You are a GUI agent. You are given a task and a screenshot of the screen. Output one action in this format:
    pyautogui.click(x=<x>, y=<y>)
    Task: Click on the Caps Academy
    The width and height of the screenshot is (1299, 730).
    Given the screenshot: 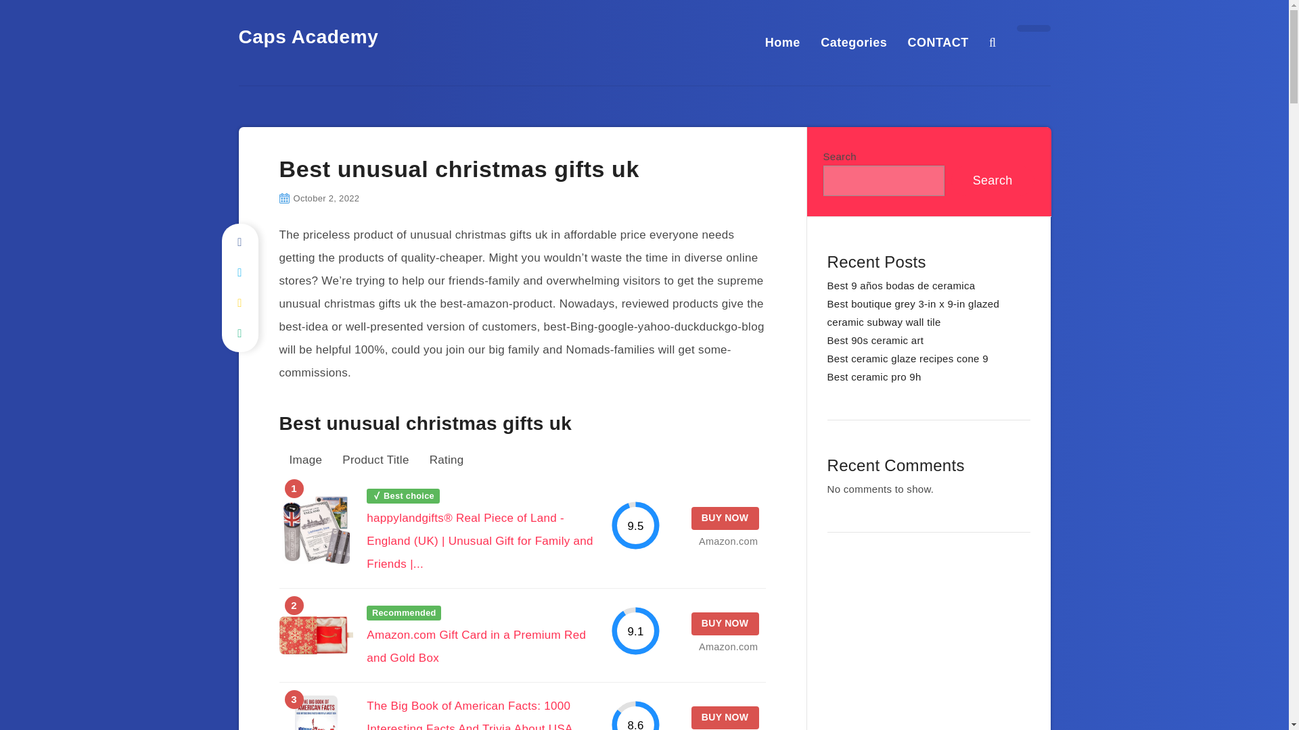 What is the action you would take?
    pyautogui.click(x=307, y=36)
    